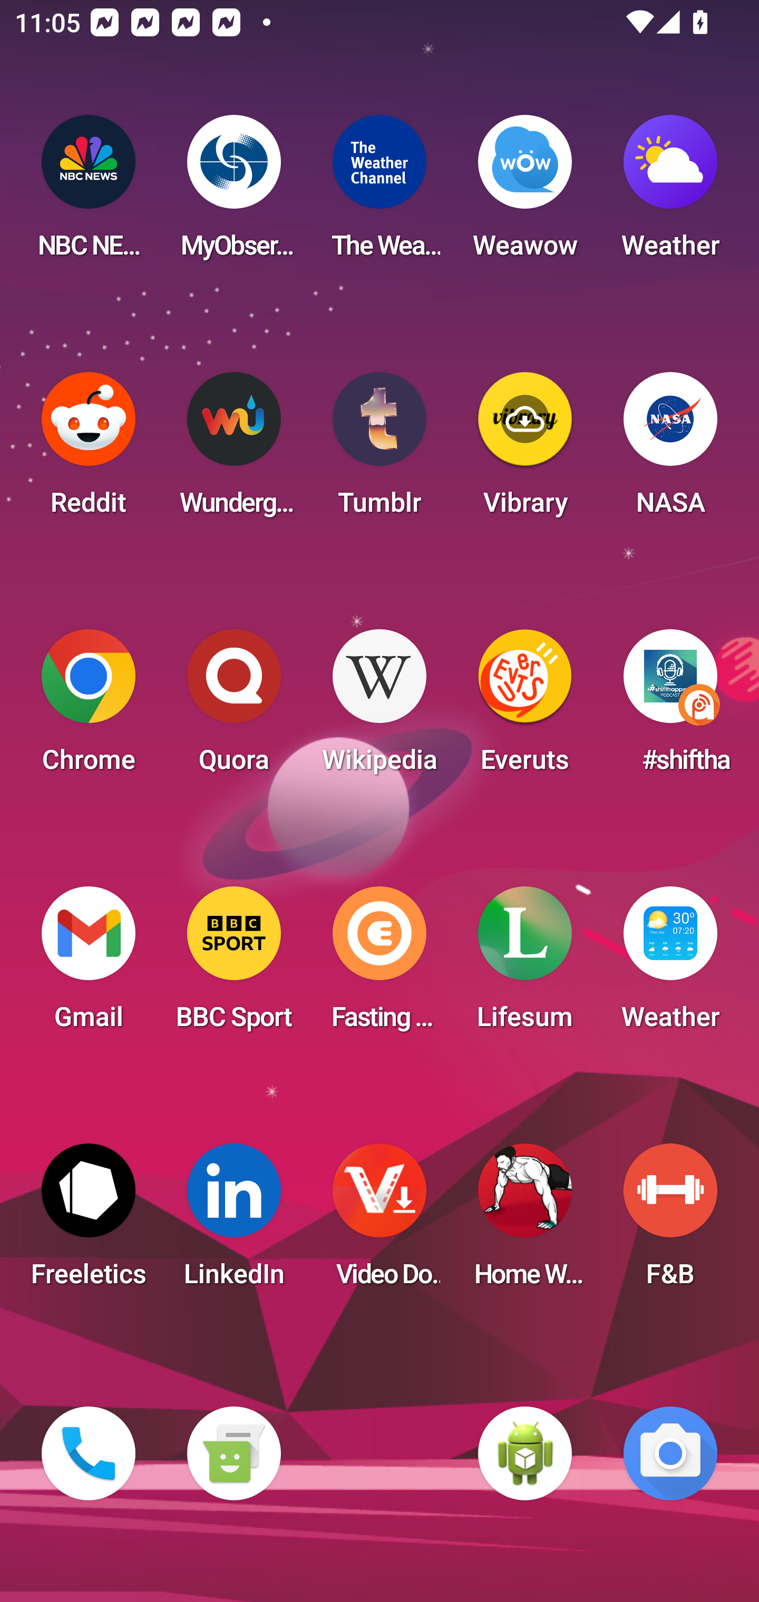  I want to click on Wunderground, so click(233, 450).